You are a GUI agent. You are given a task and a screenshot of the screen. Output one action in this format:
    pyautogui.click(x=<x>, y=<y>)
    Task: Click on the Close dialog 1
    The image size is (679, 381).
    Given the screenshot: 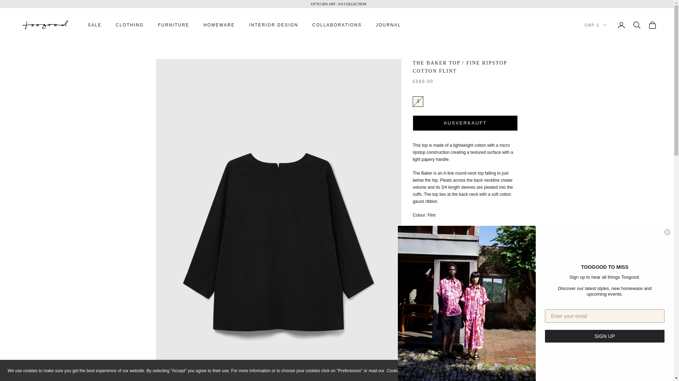 What is the action you would take?
    pyautogui.click(x=667, y=232)
    